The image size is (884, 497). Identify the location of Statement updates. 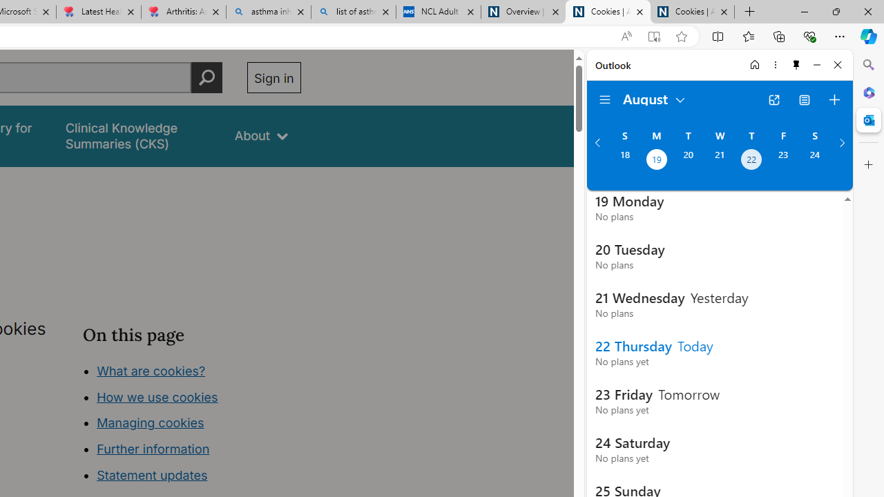
(152, 475).